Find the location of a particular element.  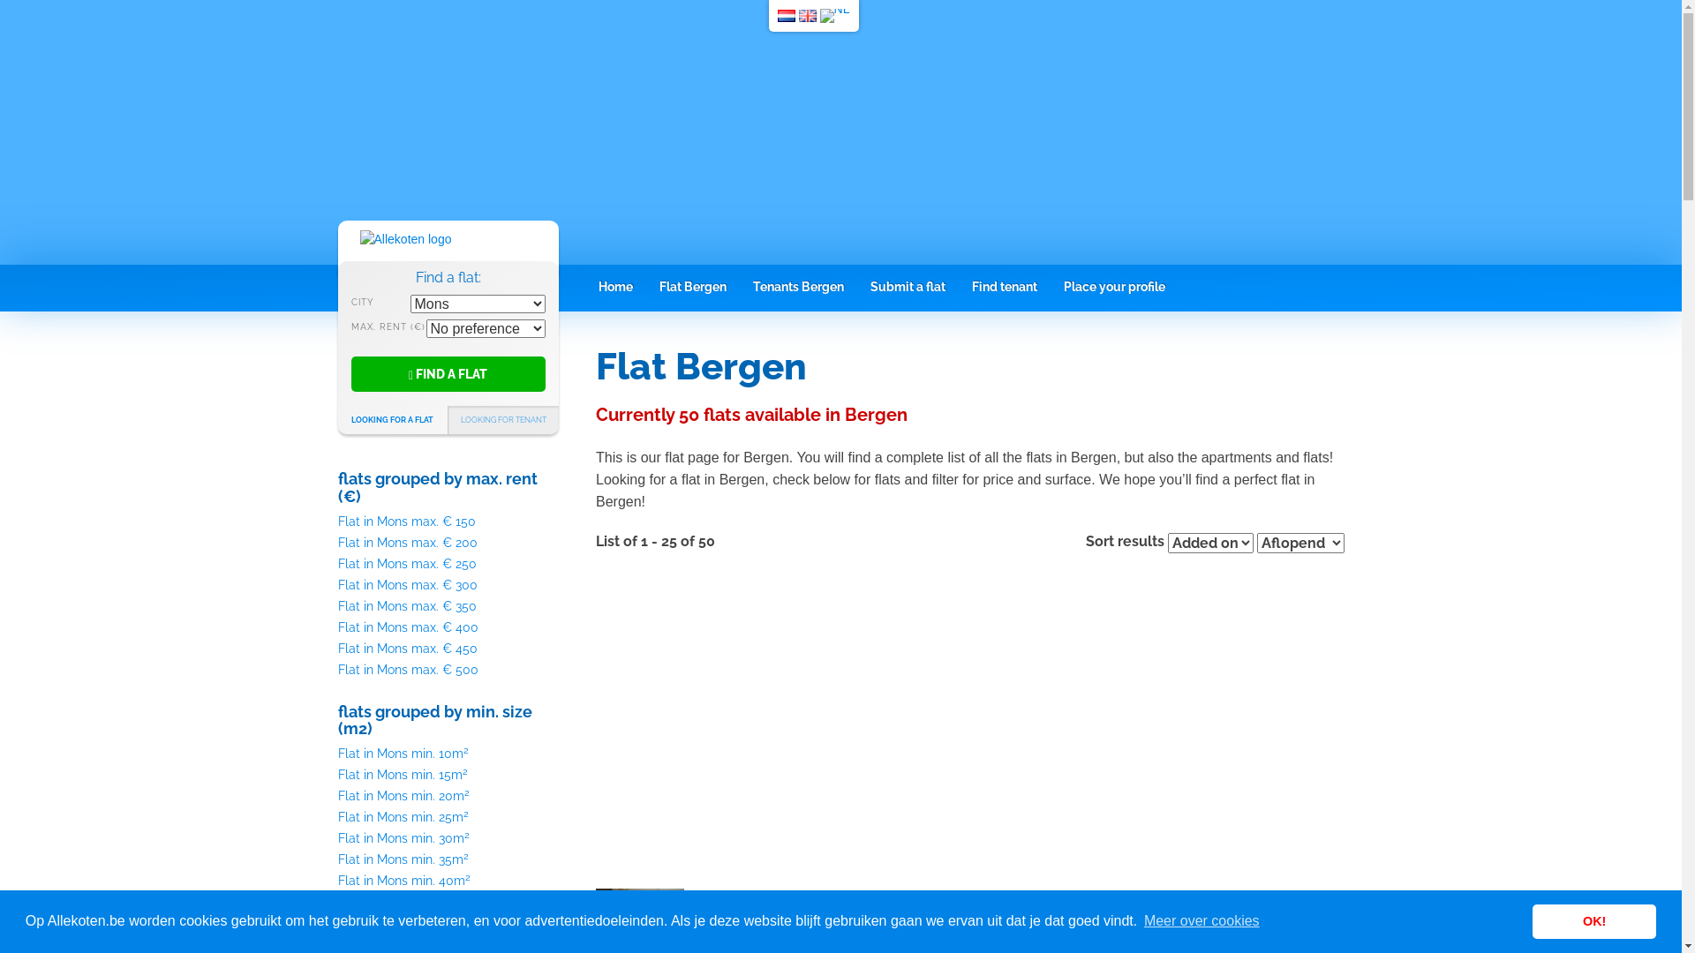

Flat in Mons min. 20m2 is located at coordinates (403, 796).